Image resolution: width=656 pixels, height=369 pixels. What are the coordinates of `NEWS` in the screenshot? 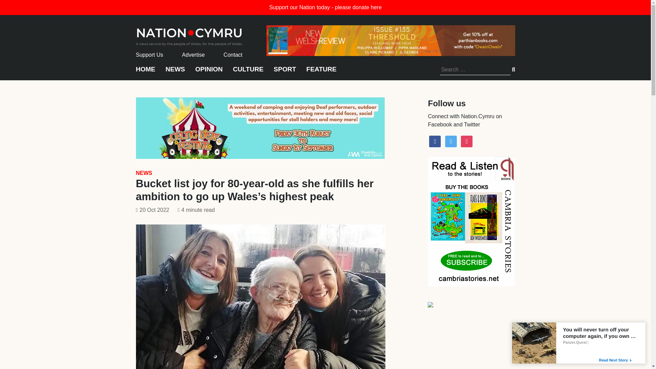 It's located at (175, 72).